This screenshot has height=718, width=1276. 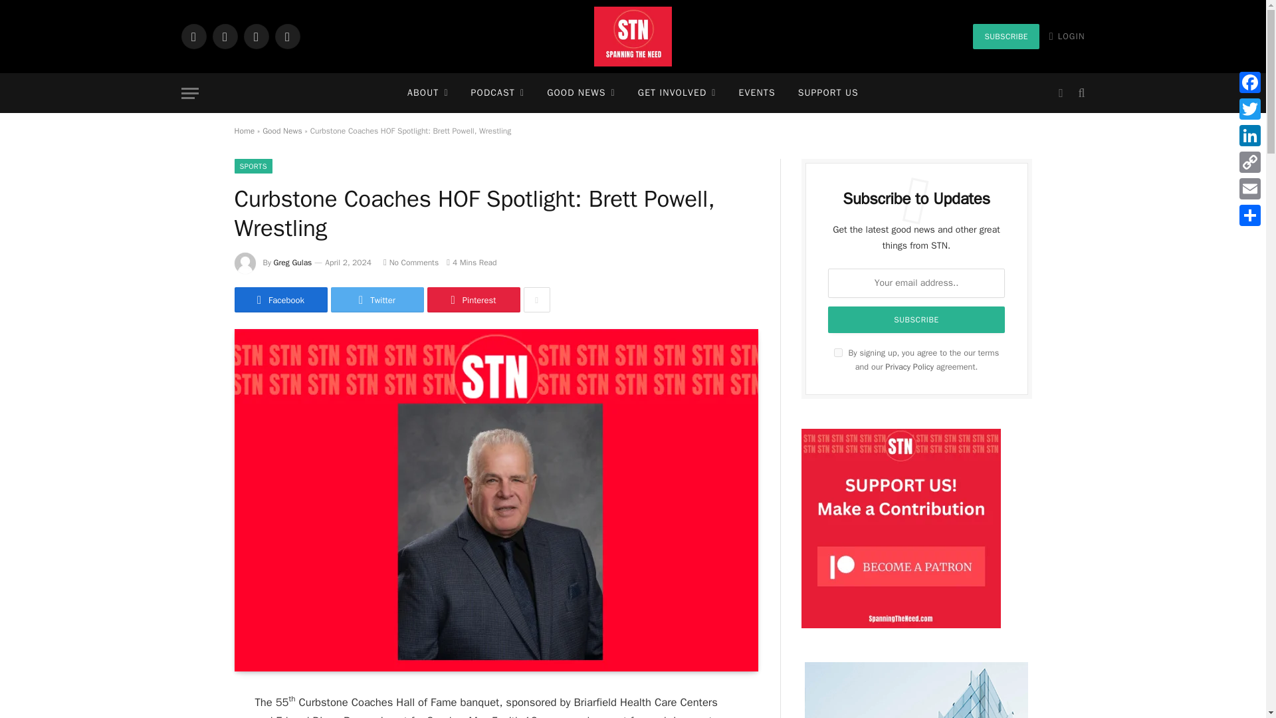 What do you see at coordinates (916, 320) in the screenshot?
I see `Subscribe` at bounding box center [916, 320].